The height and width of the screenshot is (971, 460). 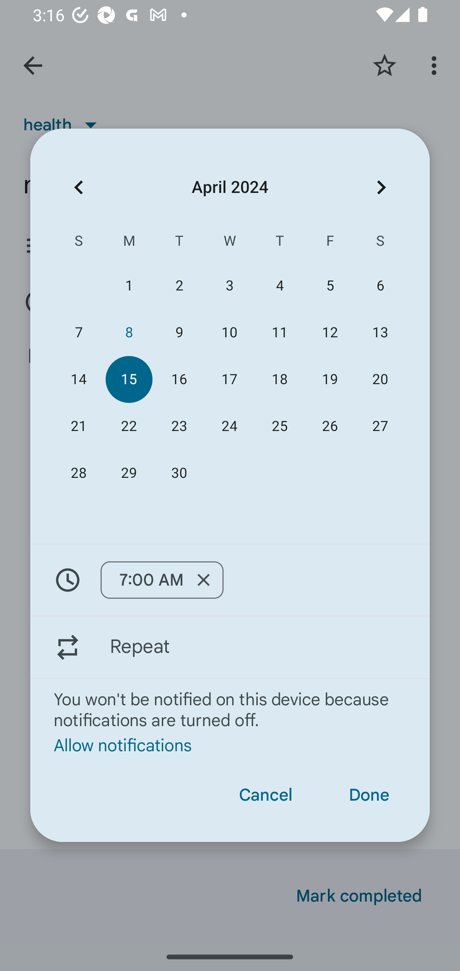 What do you see at coordinates (179, 426) in the screenshot?
I see `23 23 April 2024` at bounding box center [179, 426].